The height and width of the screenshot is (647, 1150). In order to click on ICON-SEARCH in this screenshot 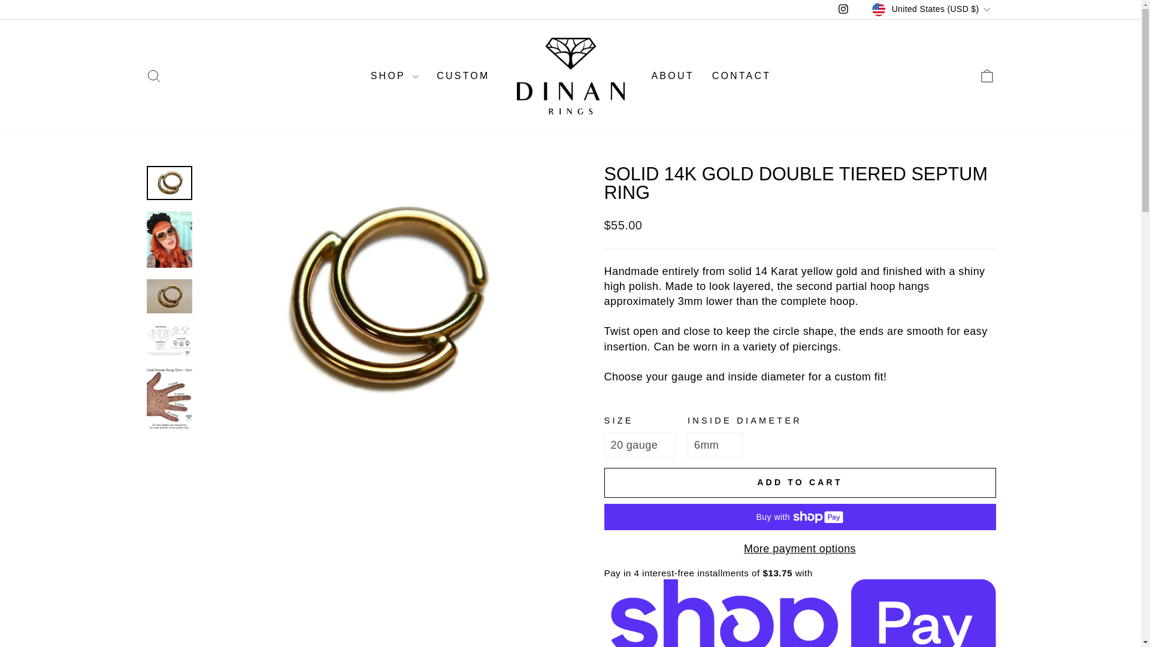, I will do `click(153, 76)`.